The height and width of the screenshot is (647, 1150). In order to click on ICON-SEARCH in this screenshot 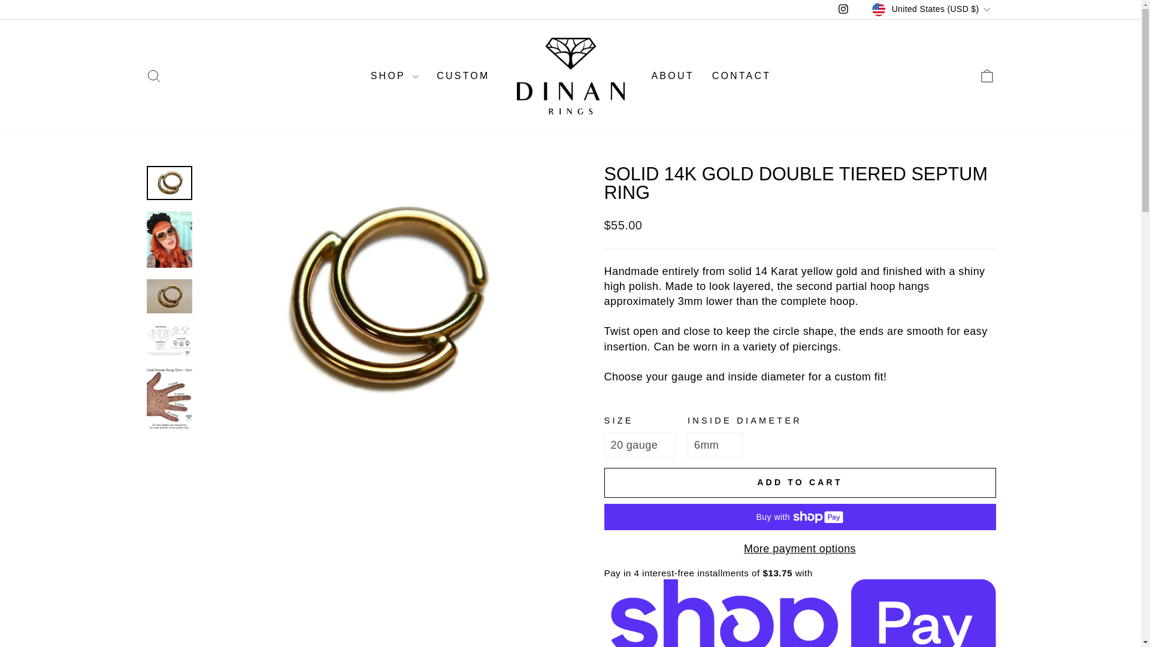, I will do `click(153, 76)`.